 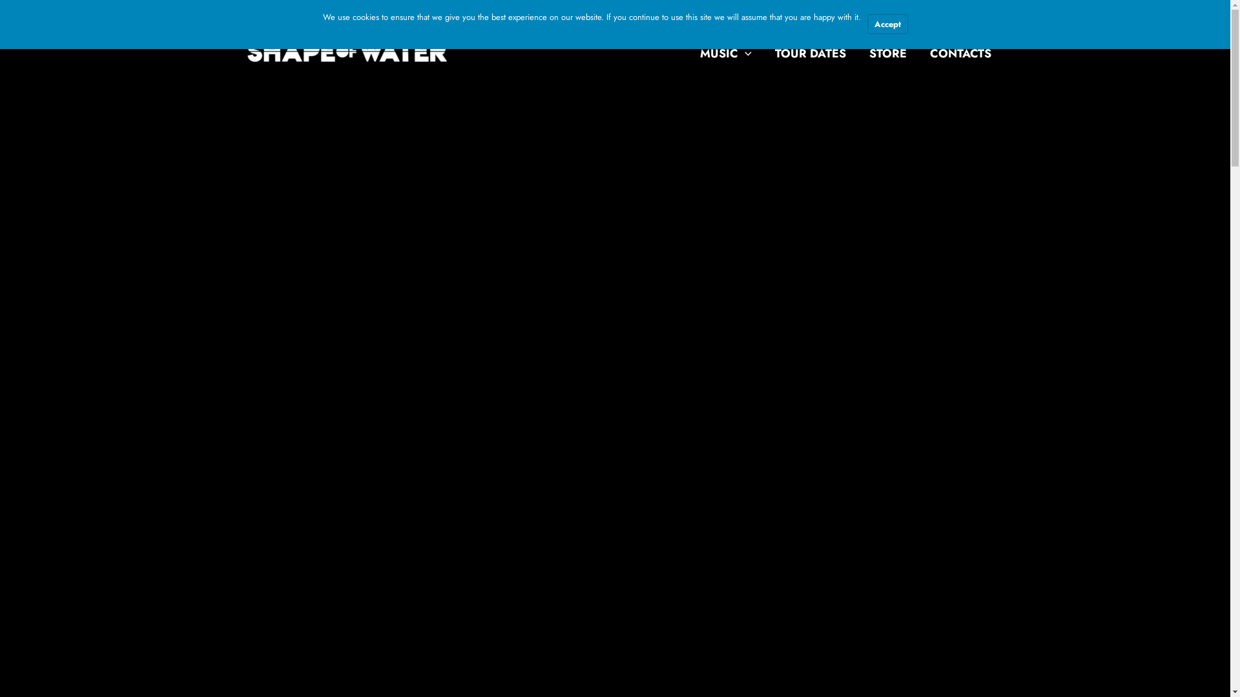 What do you see at coordinates (961, 54) in the screenshot?
I see `CONTACTS` at bounding box center [961, 54].